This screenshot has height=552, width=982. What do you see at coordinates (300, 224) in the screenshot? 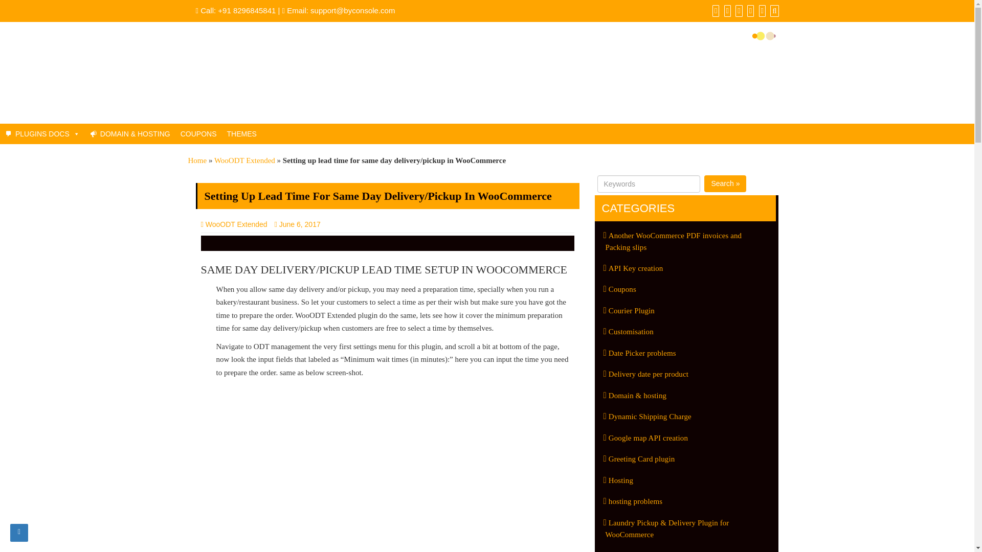
I see `June 6, 2017` at bounding box center [300, 224].